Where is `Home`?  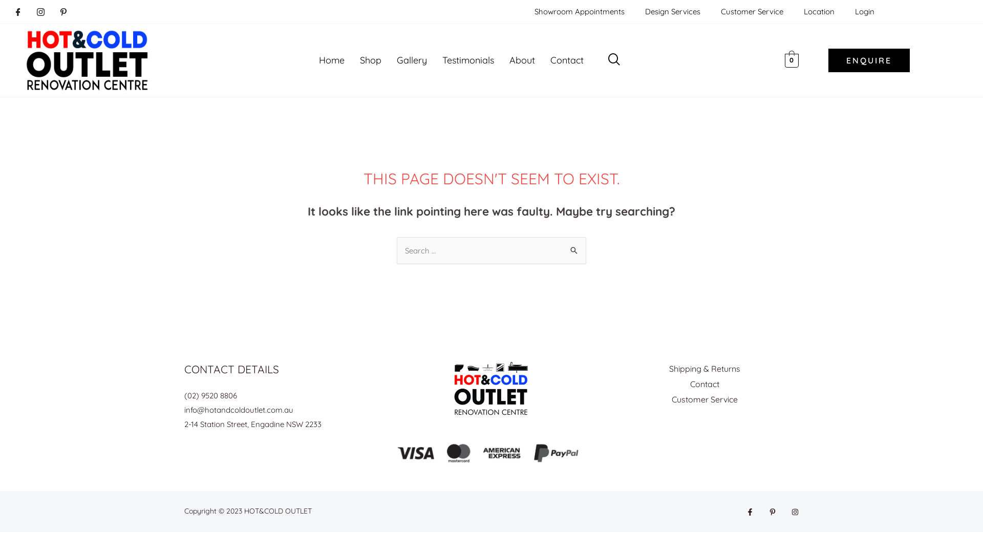 Home is located at coordinates (332, 60).